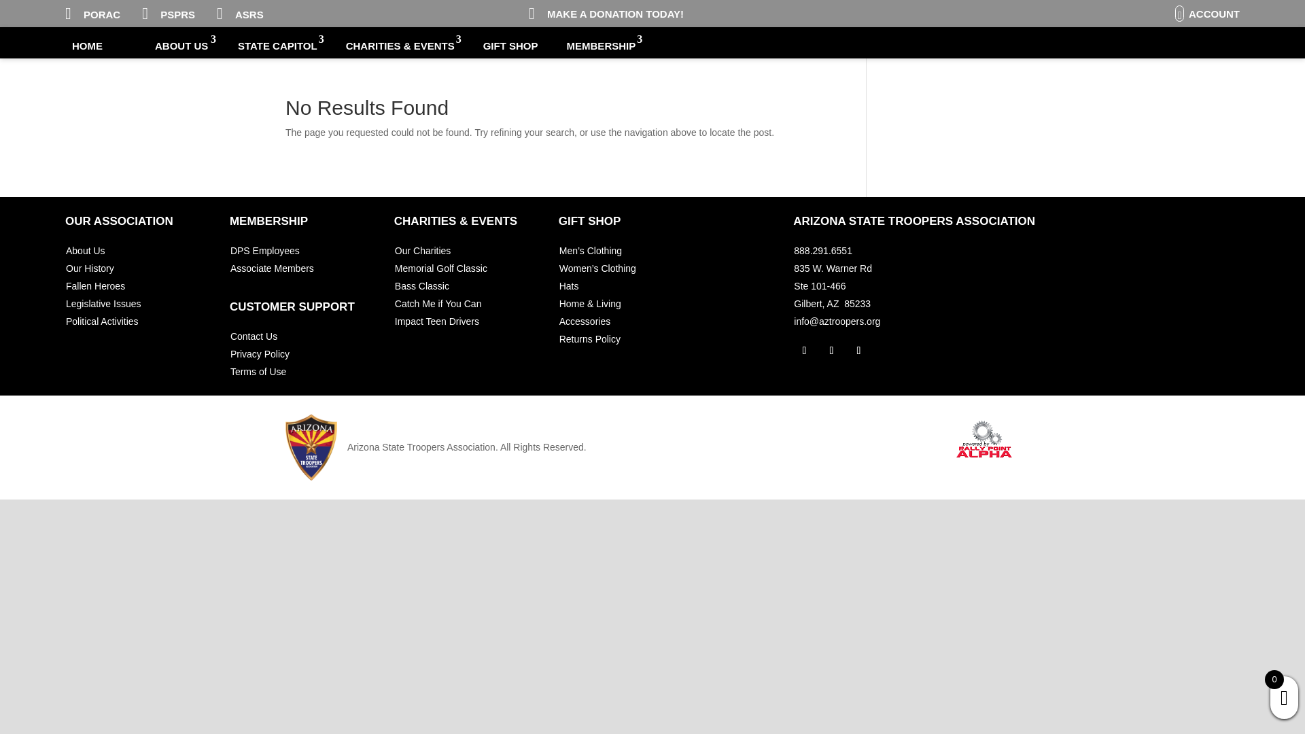 The width and height of the screenshot is (1305, 734). Describe the element at coordinates (277, 46) in the screenshot. I see `STATE CAPITOL` at that location.